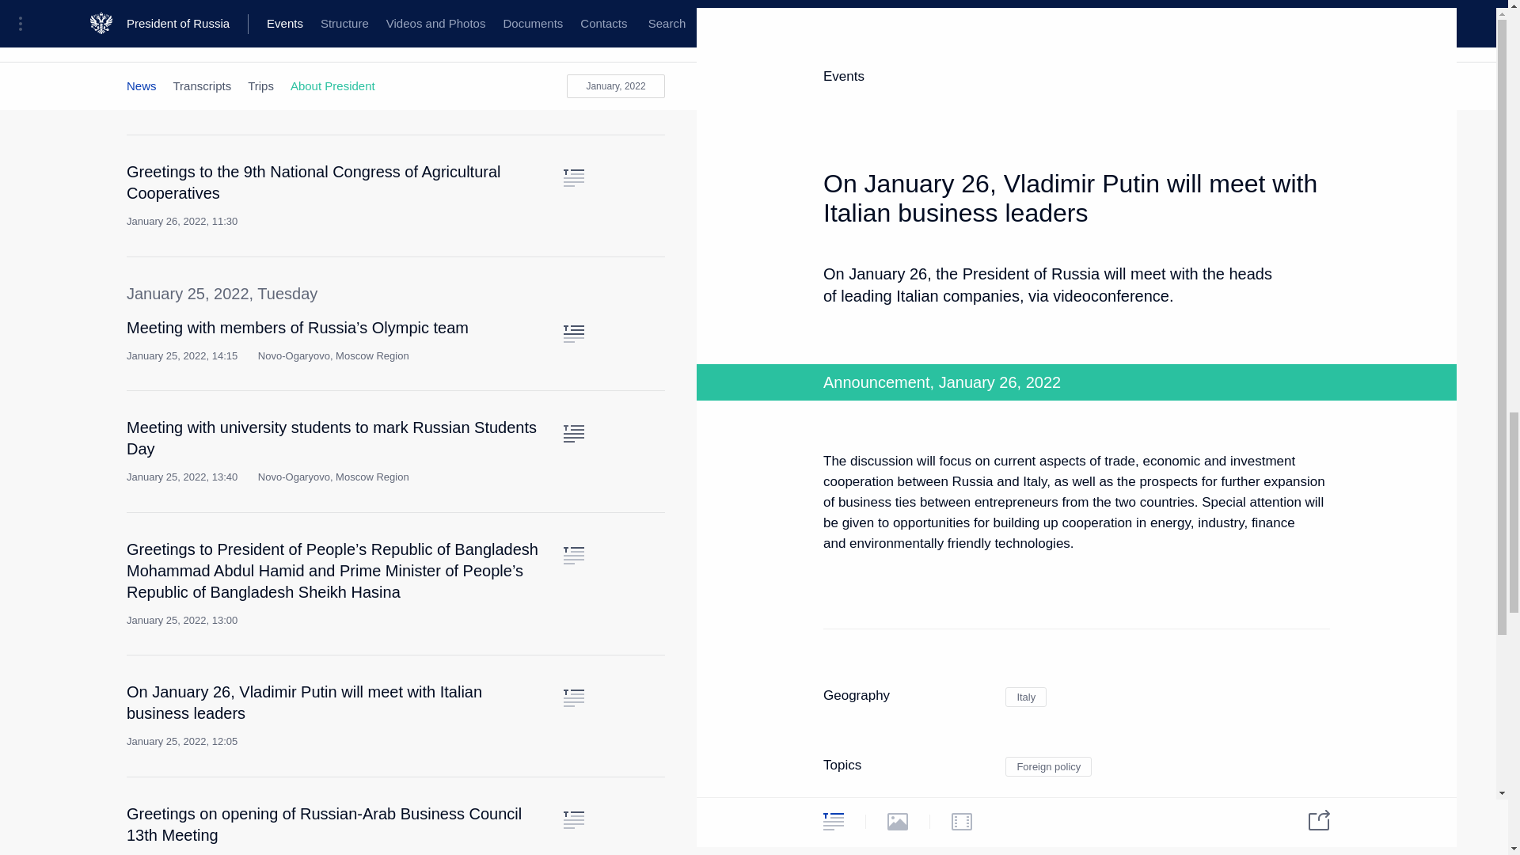 This screenshot has height=855, width=1520. I want to click on Text of the article, so click(573, 78).